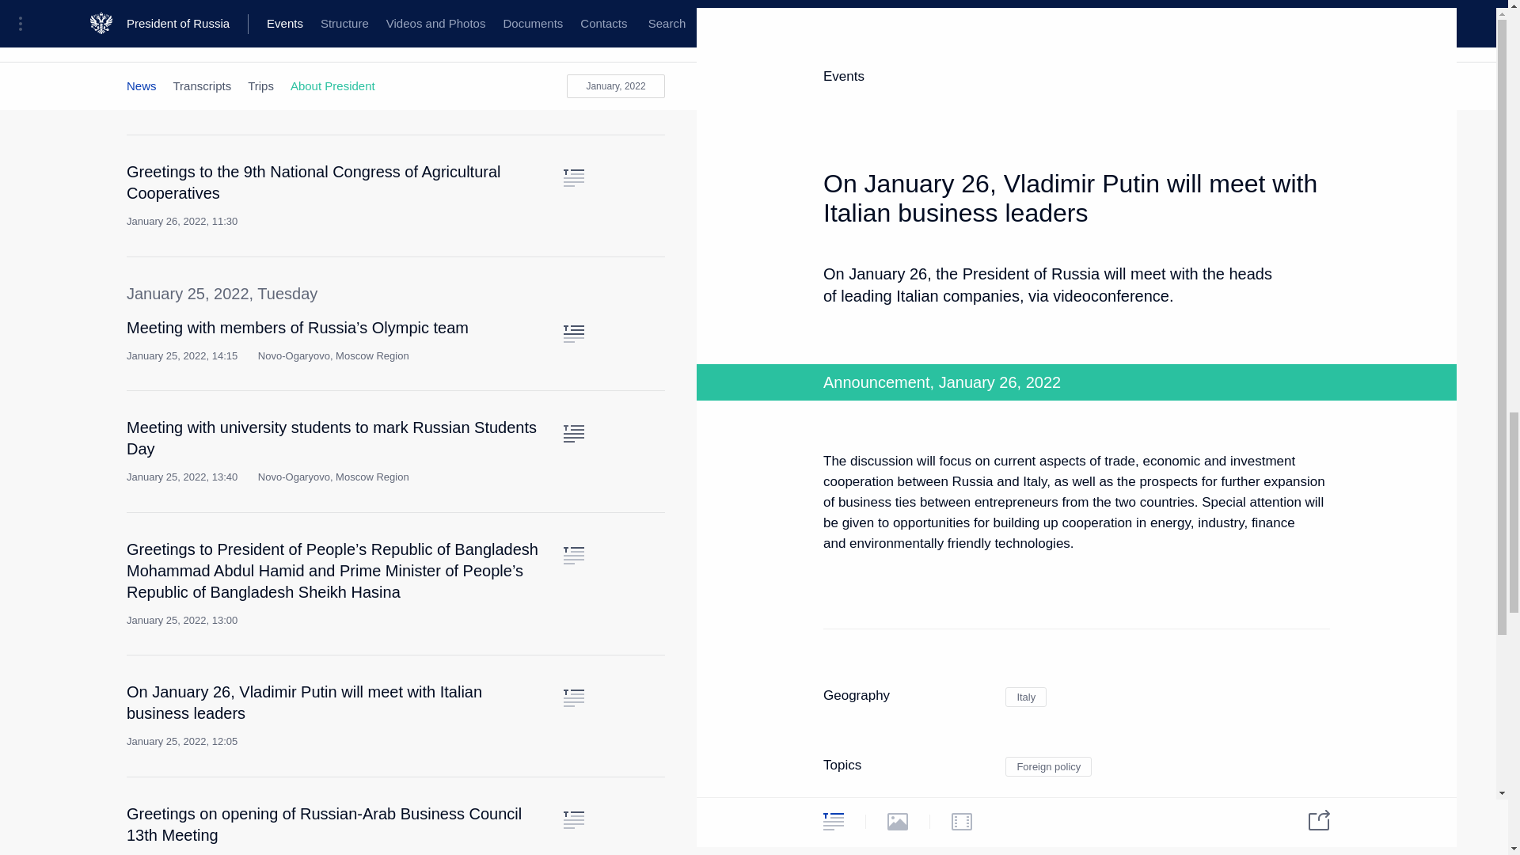 This screenshot has height=855, width=1520. I want to click on Text of the article, so click(573, 78).